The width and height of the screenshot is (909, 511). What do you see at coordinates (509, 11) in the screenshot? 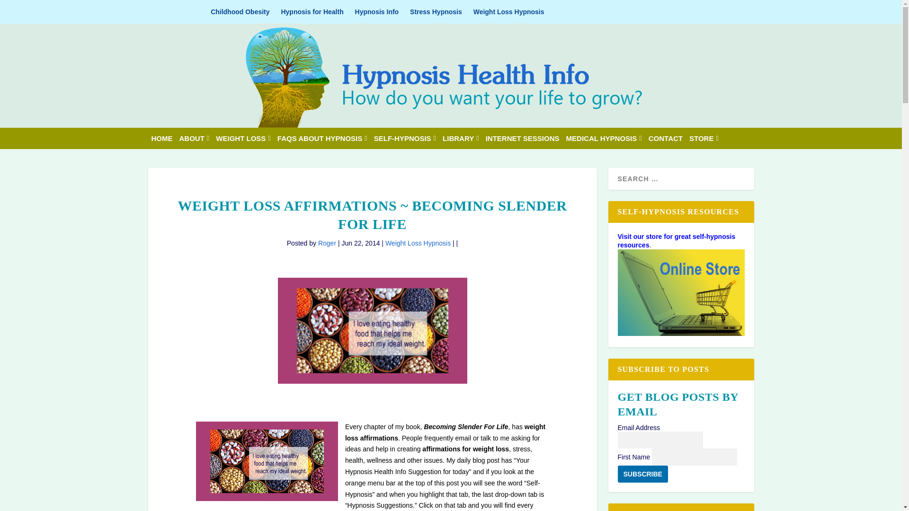
I see `Weight Loss Hypnosis` at bounding box center [509, 11].